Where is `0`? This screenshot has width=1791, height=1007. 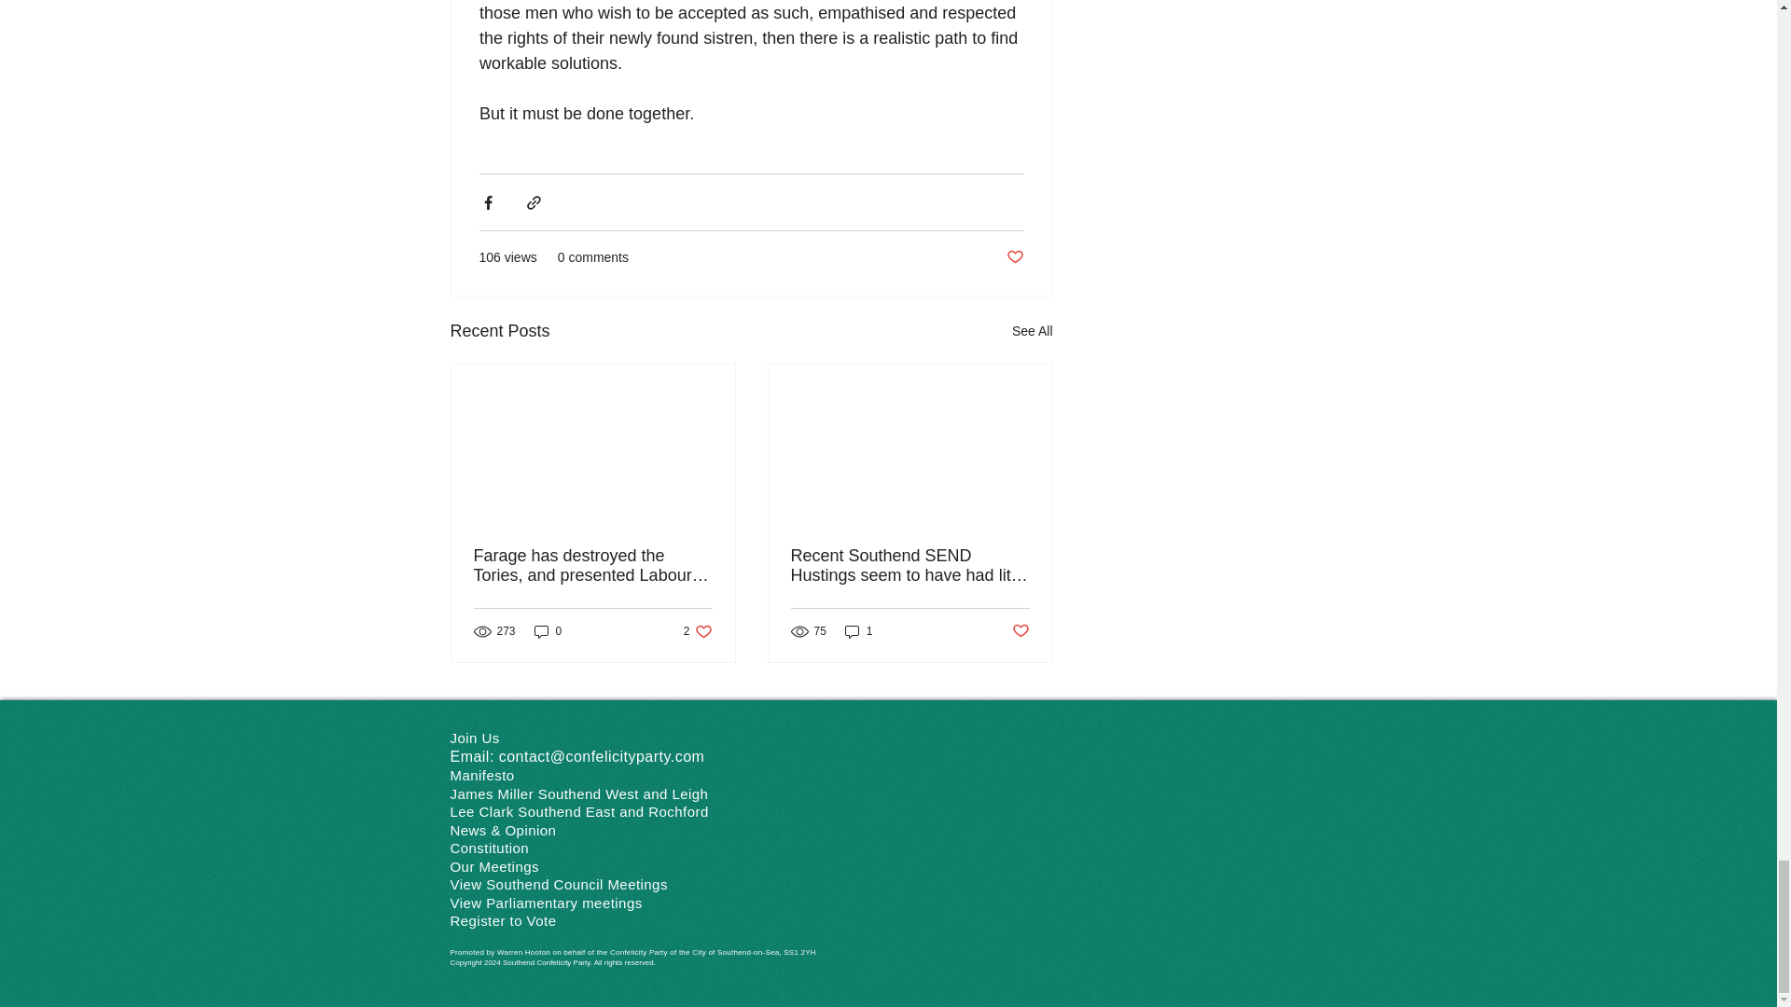 0 is located at coordinates (548, 630).